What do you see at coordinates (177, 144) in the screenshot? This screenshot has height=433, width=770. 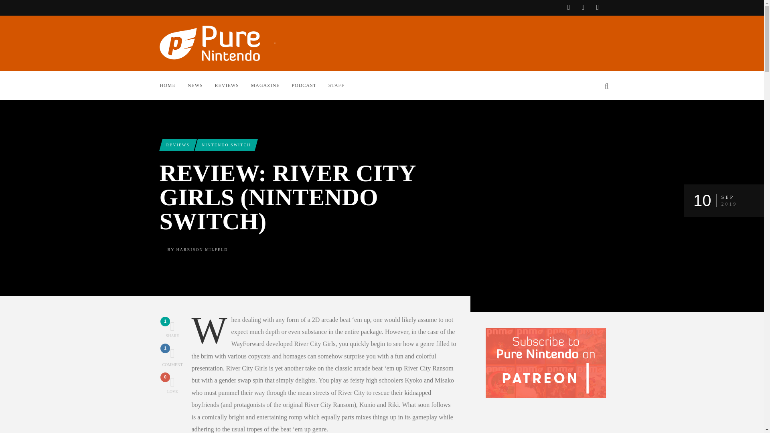 I see `More Reviews Posts` at bounding box center [177, 144].